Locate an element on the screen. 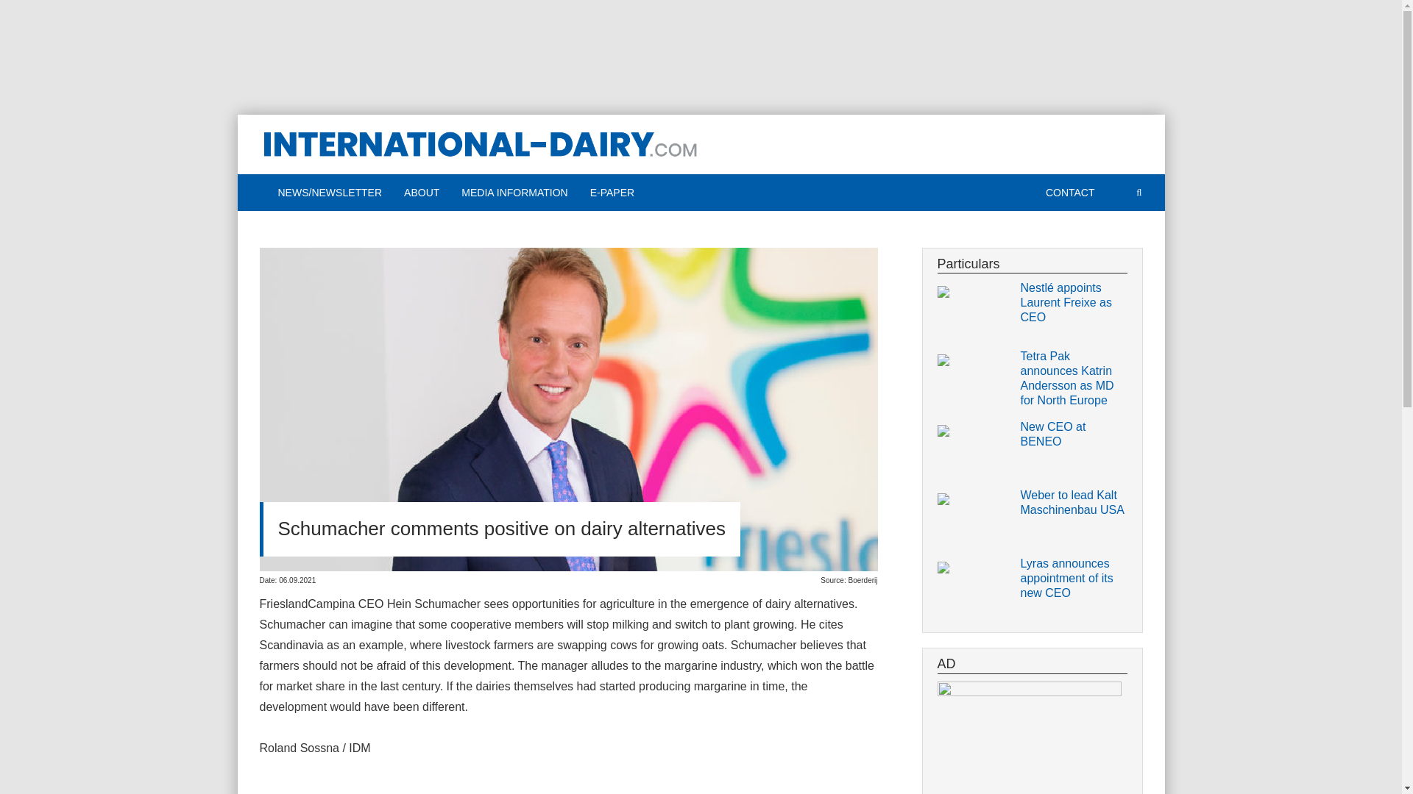 This screenshot has height=794, width=1413. Lyras announces appointment of its new CEO is located at coordinates (1073, 578).